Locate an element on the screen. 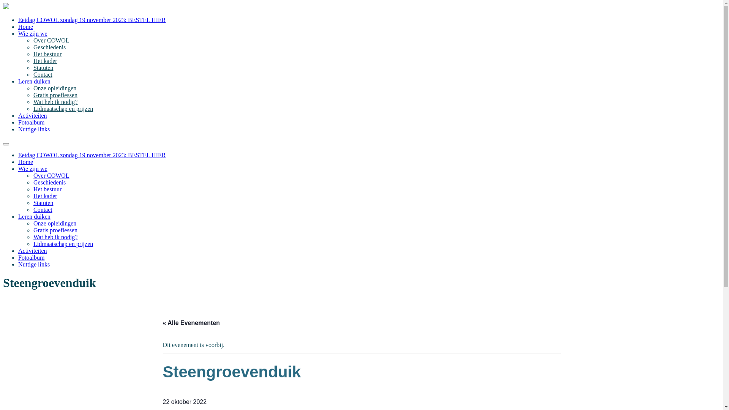 The width and height of the screenshot is (729, 410). Lidmaatschap en prijzen is located at coordinates (63, 109).